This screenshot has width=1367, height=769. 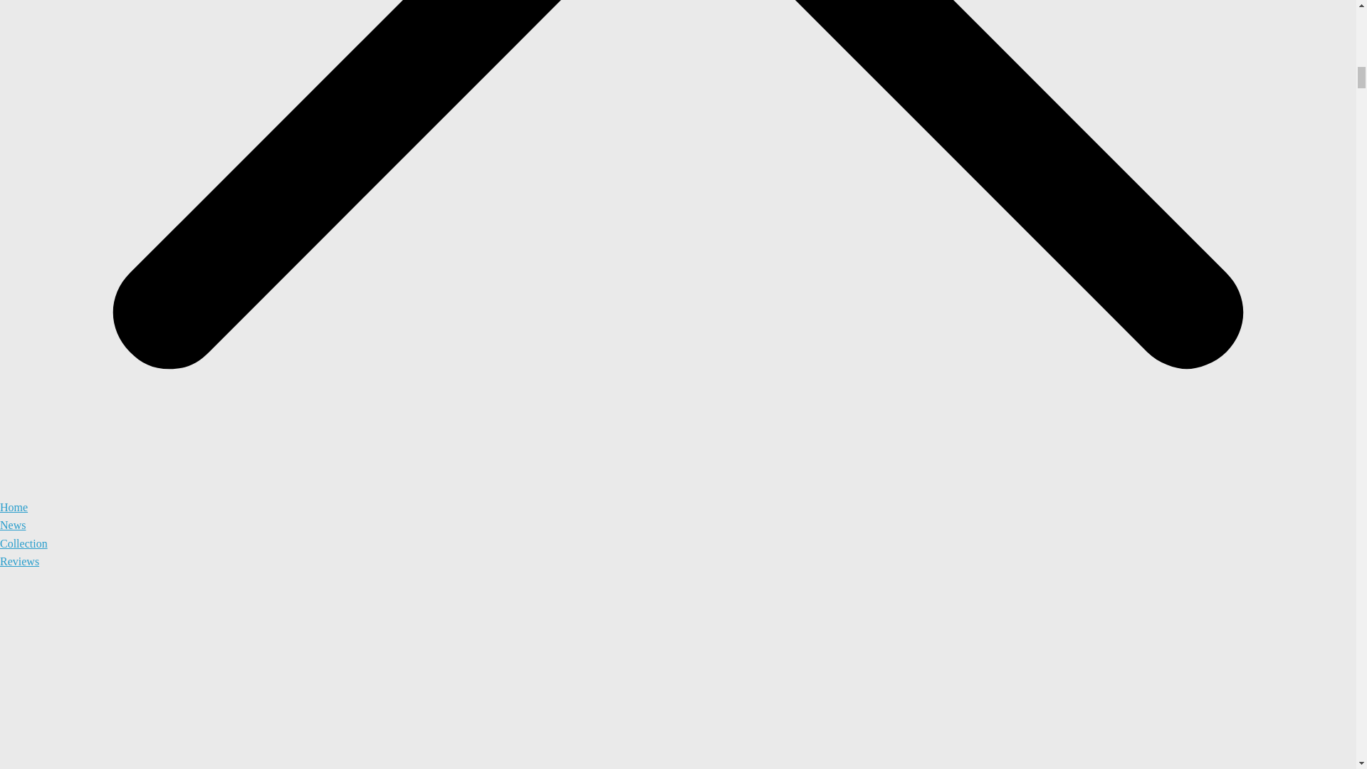 I want to click on News, so click(x=13, y=525).